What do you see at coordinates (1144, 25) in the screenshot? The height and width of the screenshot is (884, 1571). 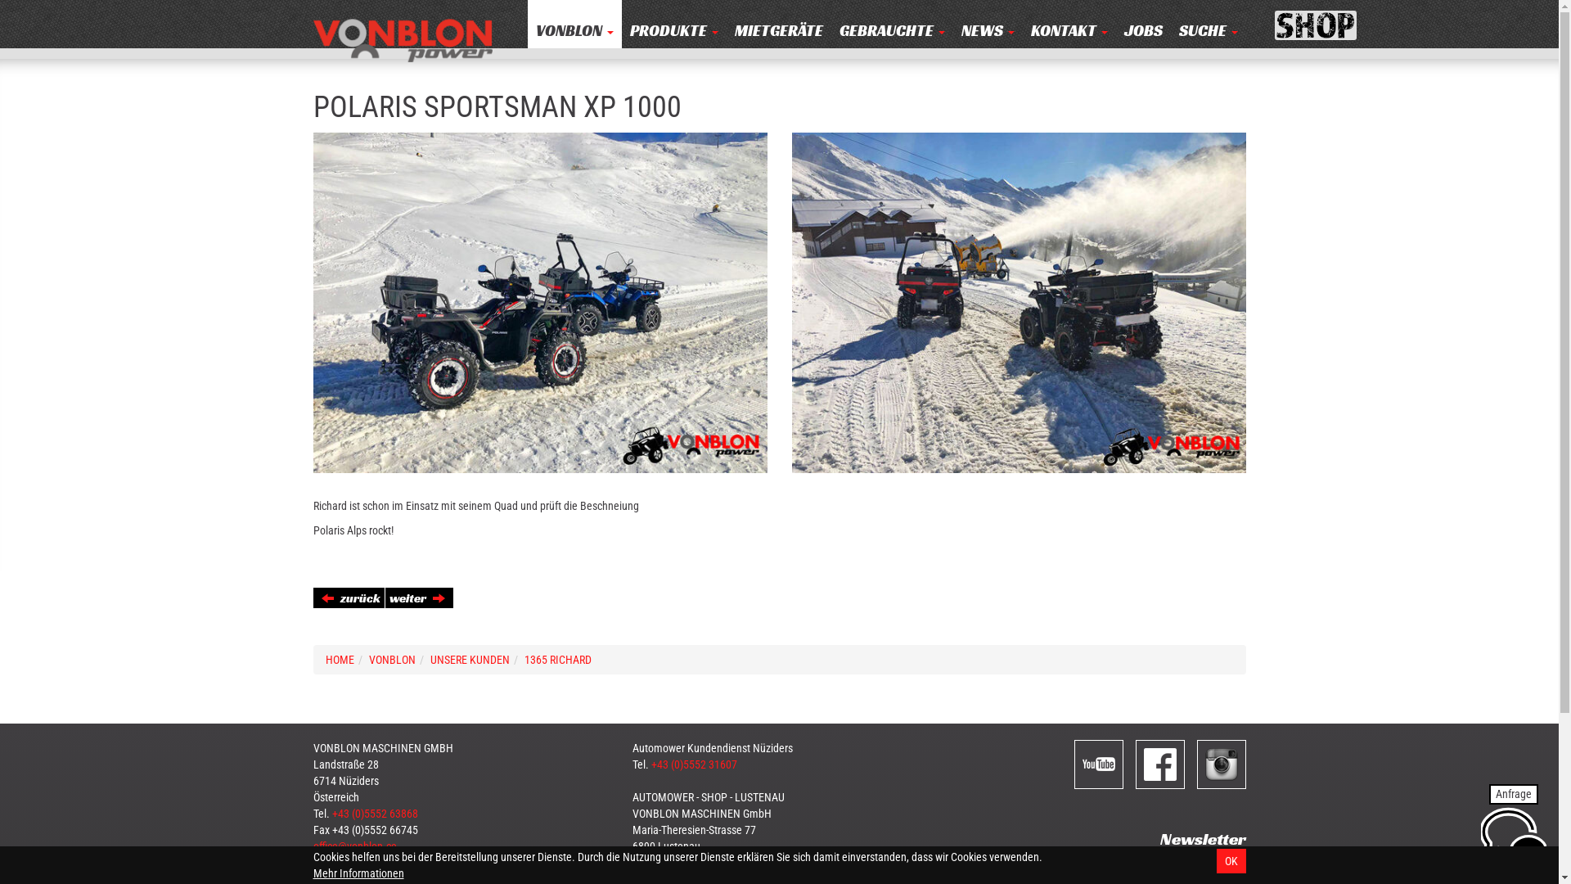 I see `JOBS` at bounding box center [1144, 25].